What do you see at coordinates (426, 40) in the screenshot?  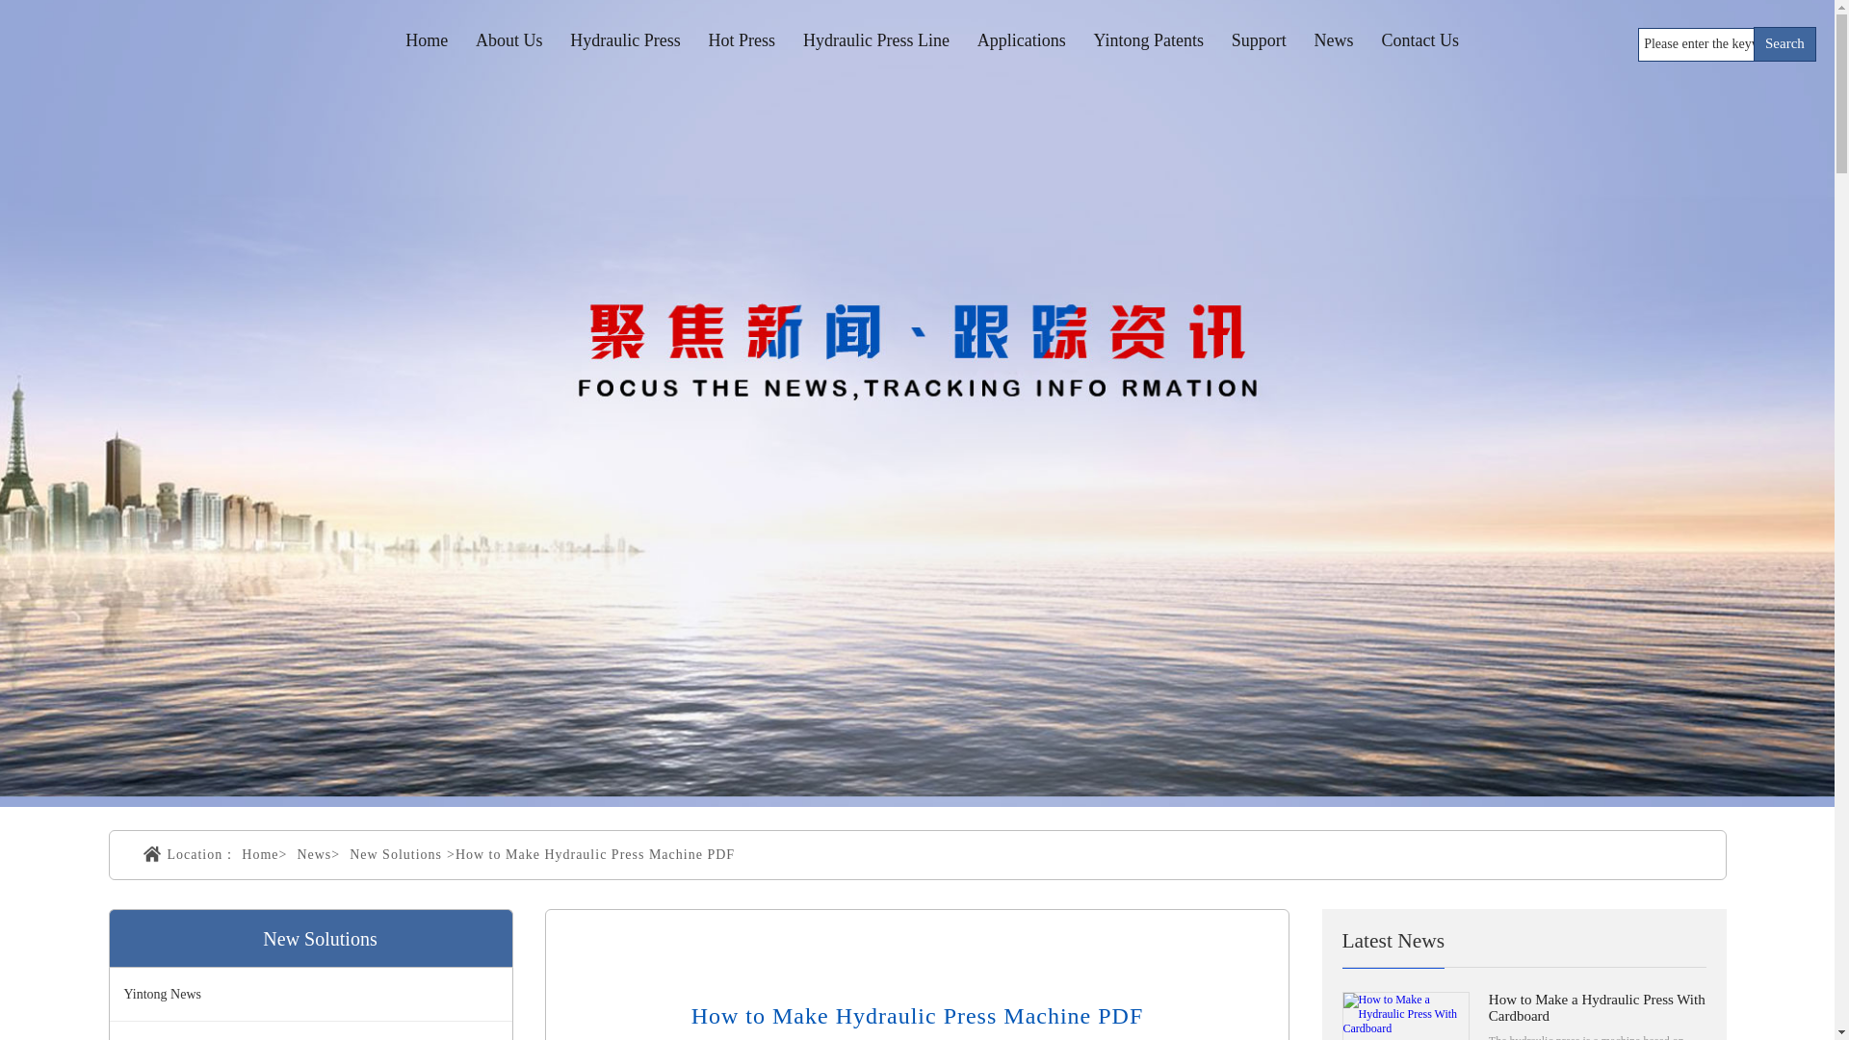 I see `Home` at bounding box center [426, 40].